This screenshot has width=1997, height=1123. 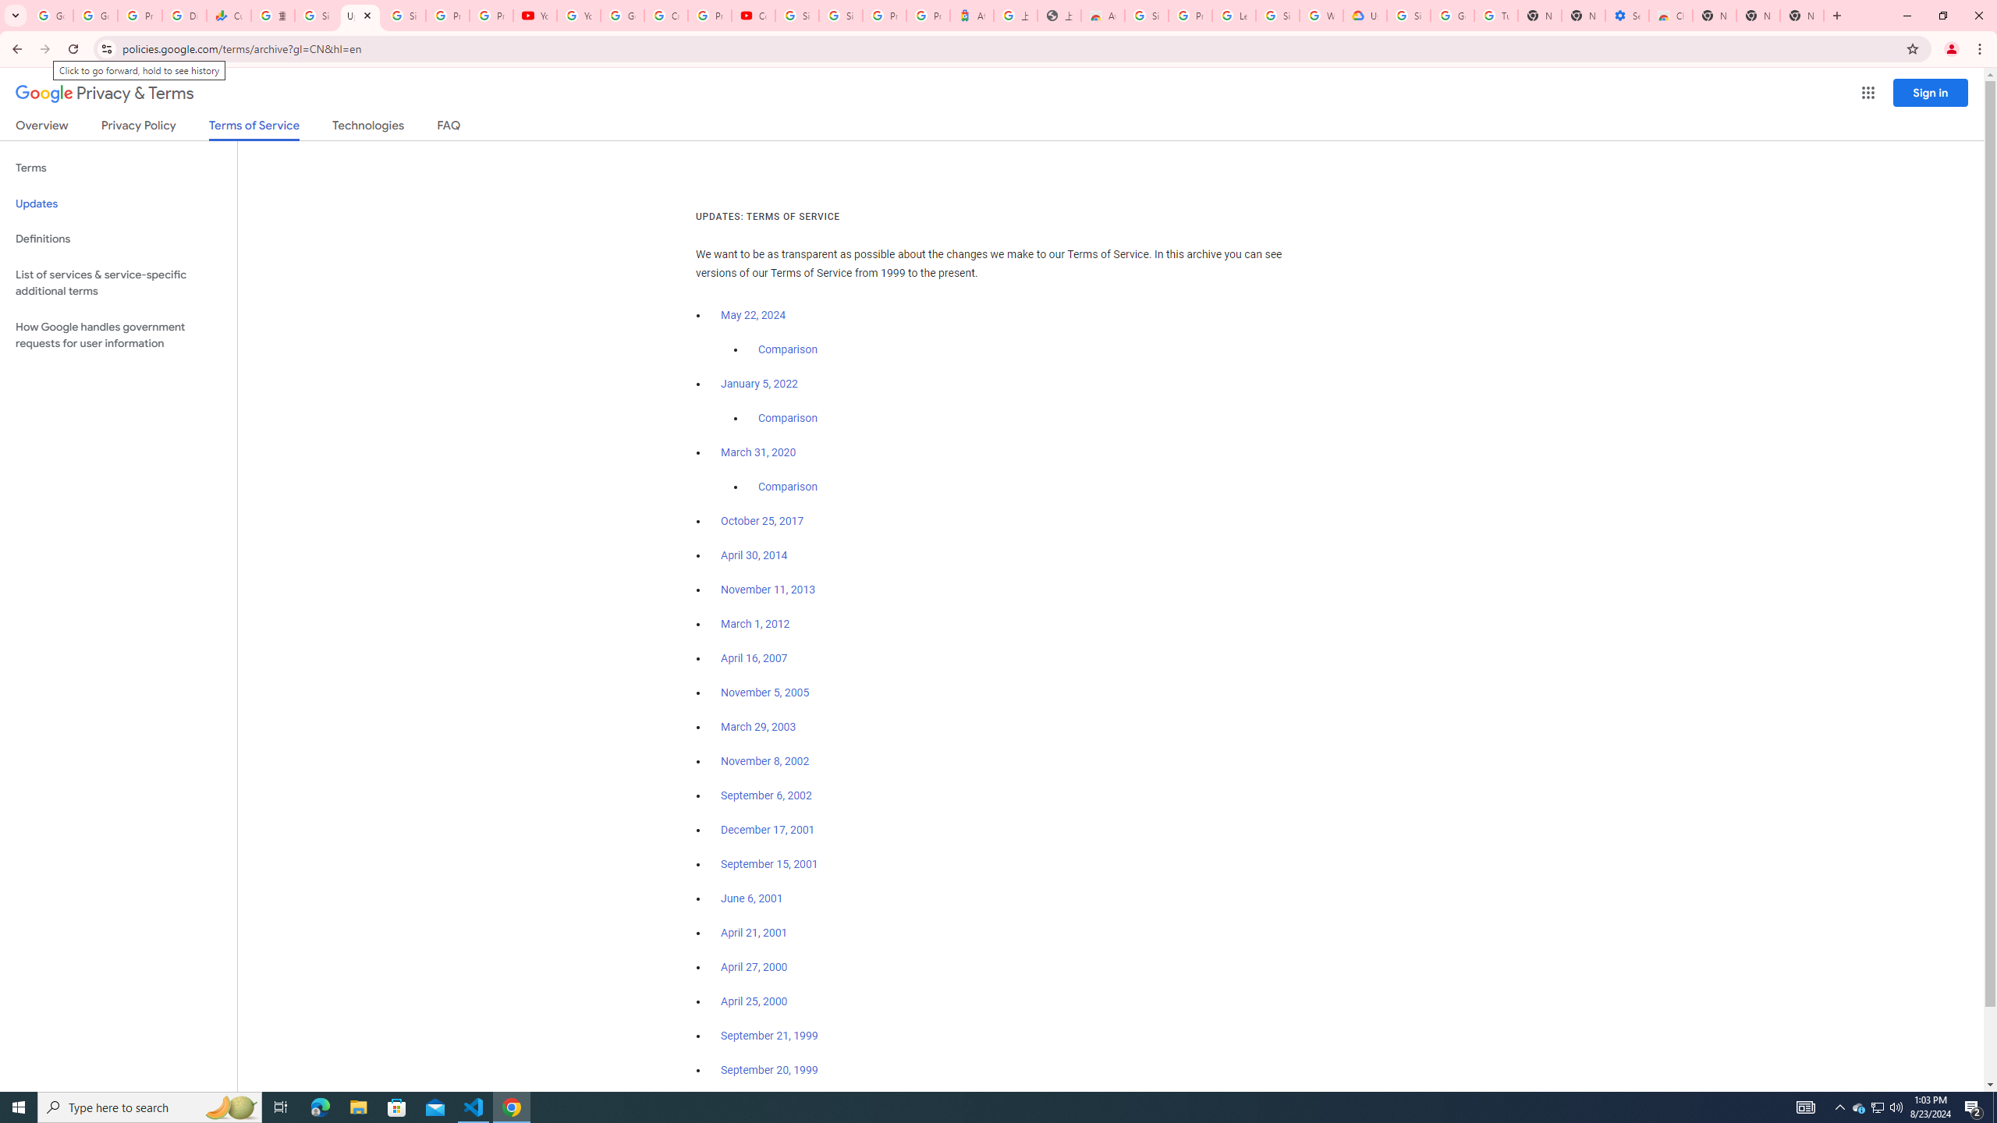 What do you see at coordinates (665, 16) in the screenshot?
I see `Create your Google Account` at bounding box center [665, 16].